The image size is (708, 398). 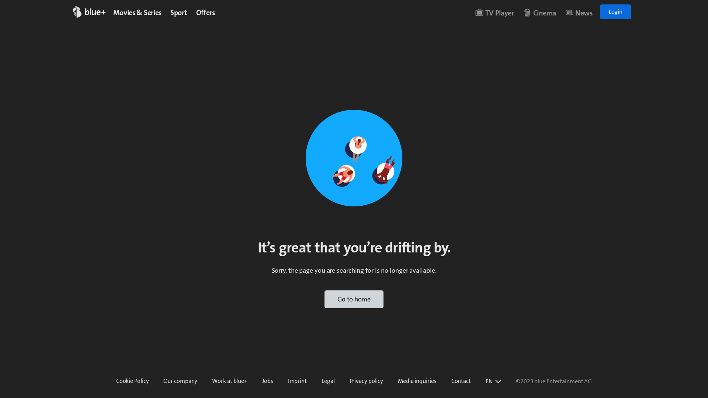 I want to click on EN, so click(x=493, y=381).